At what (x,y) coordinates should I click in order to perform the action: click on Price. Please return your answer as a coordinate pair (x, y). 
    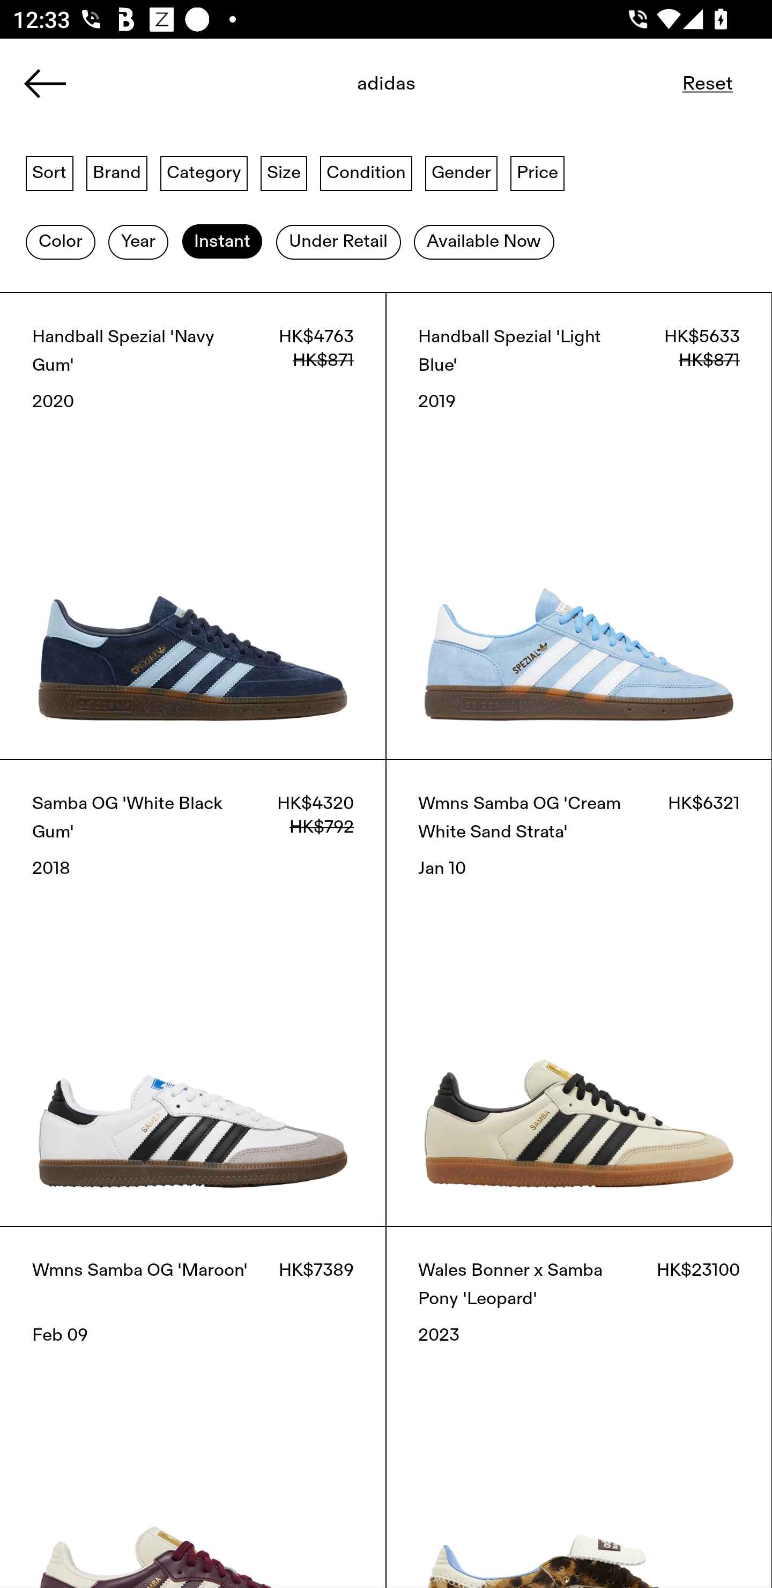
    Looking at the image, I should click on (537, 172).